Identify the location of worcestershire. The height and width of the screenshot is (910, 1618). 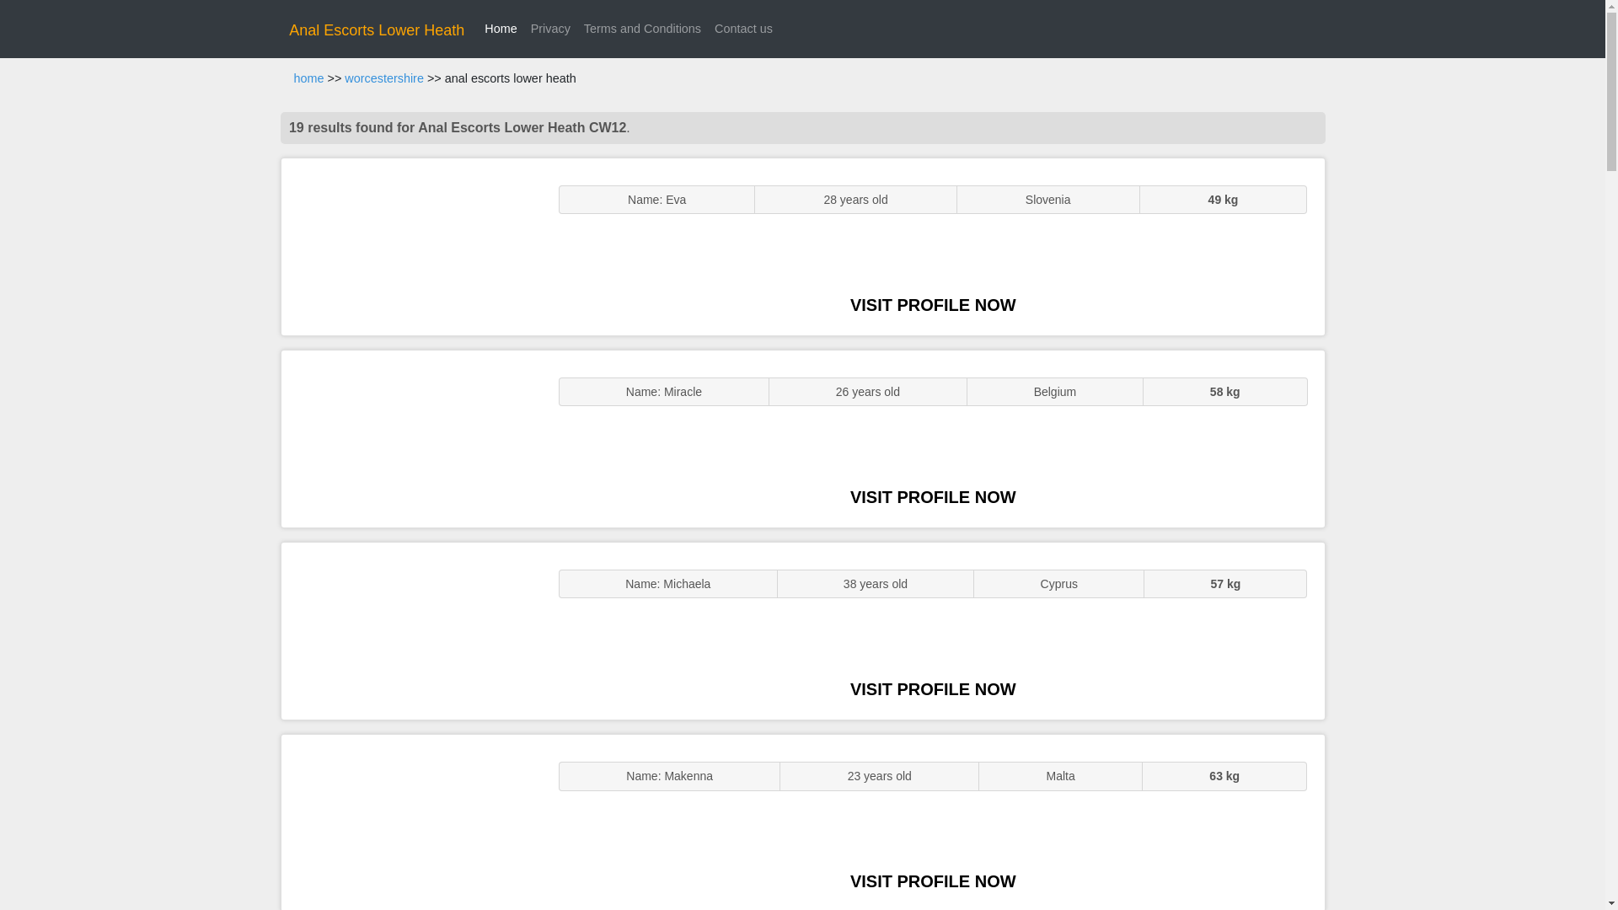
(384, 78).